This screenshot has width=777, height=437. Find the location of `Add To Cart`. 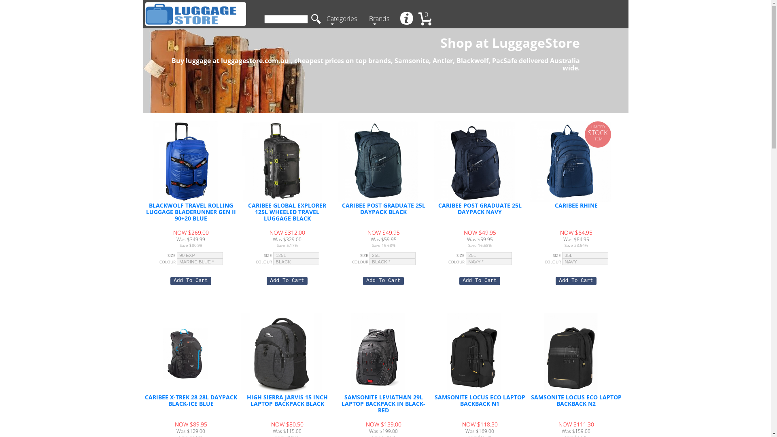

Add To Cart is located at coordinates (287, 281).